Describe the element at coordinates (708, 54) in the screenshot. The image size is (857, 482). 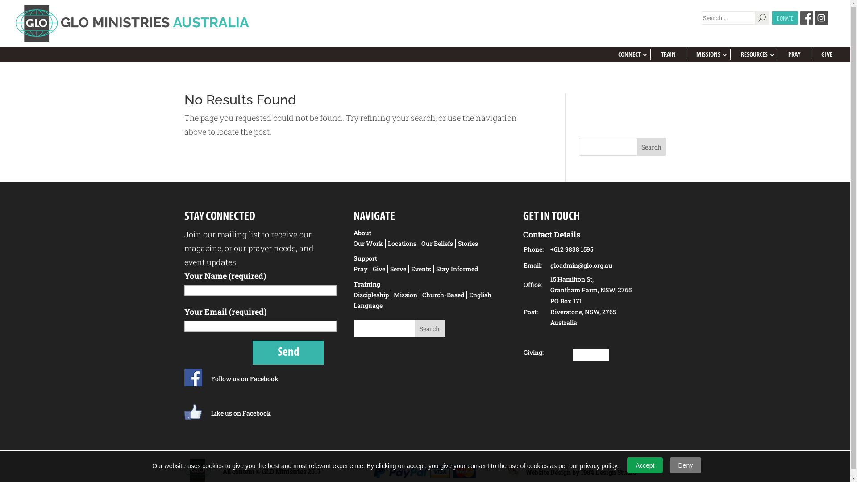
I see `MISSIONS` at that location.